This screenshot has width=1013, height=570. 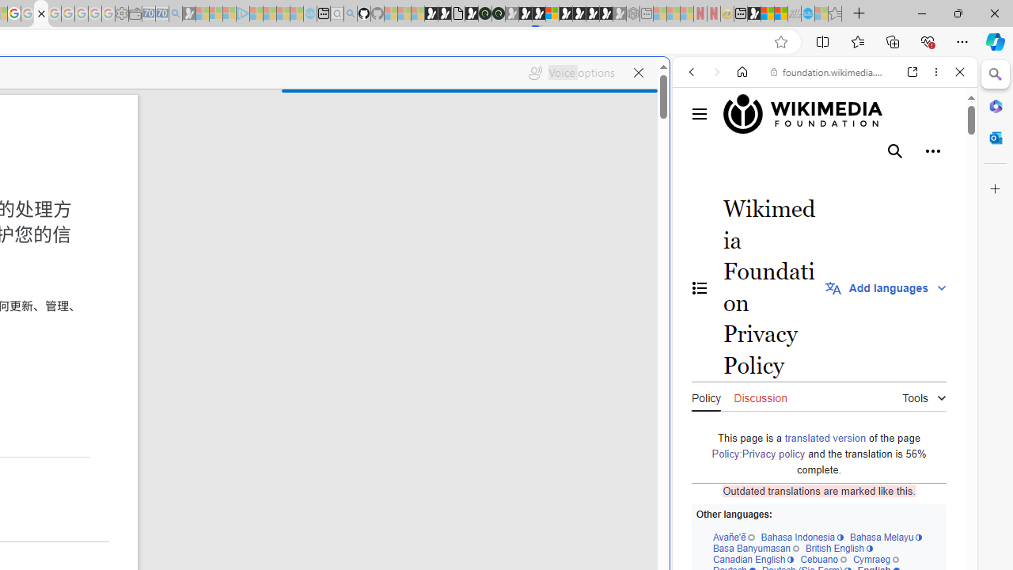 What do you see at coordinates (310, 14) in the screenshot?
I see `Home | Sky Blue Bikes - Sky Blue Bikes - Sleeping` at bounding box center [310, 14].